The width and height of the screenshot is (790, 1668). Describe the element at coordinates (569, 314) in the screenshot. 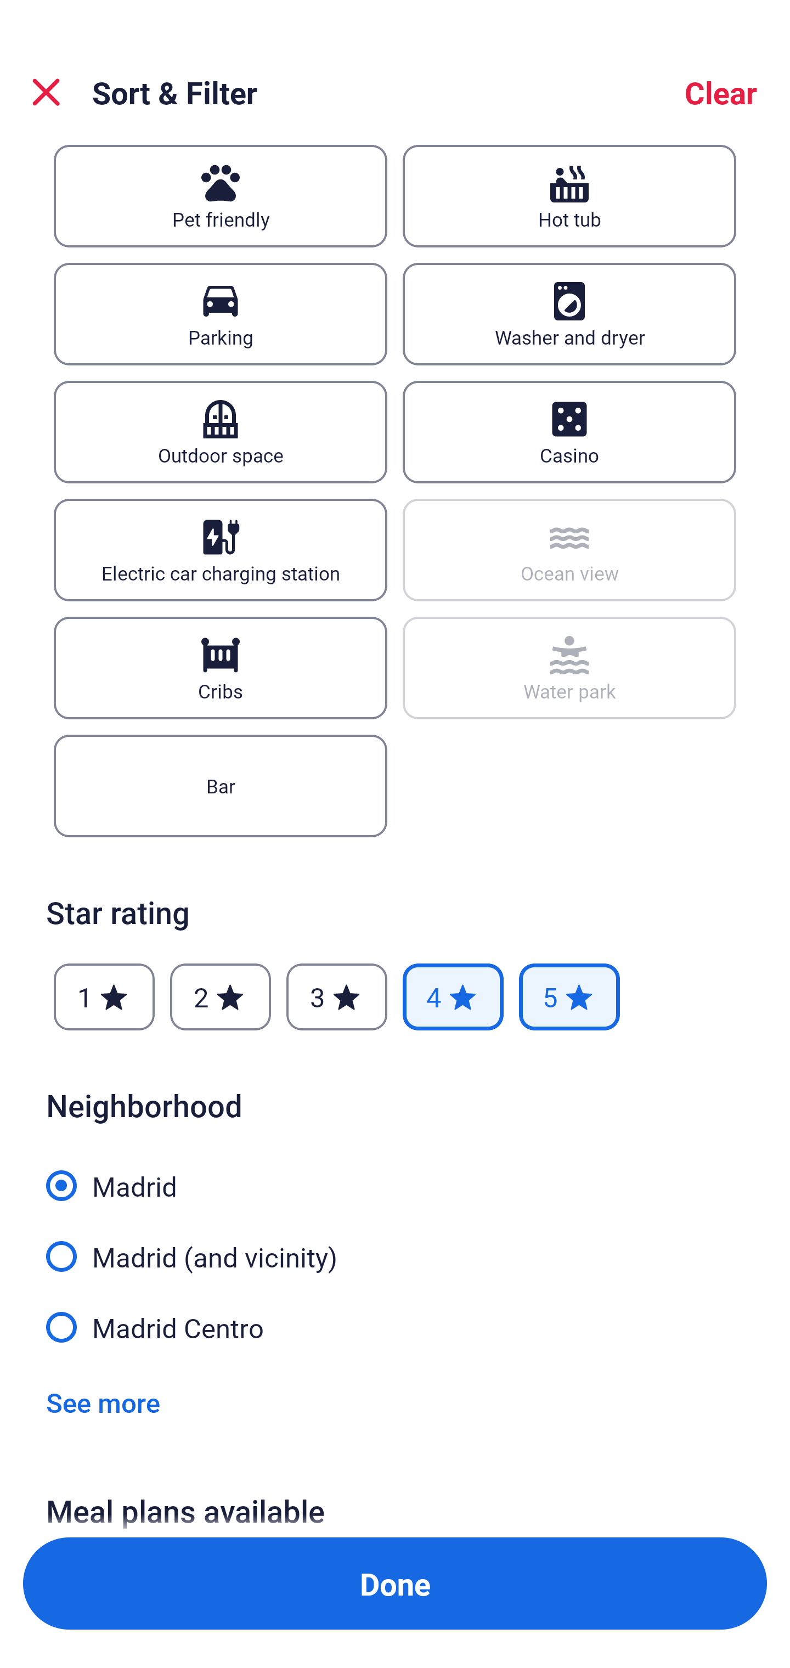

I see `Washer and dryer` at that location.